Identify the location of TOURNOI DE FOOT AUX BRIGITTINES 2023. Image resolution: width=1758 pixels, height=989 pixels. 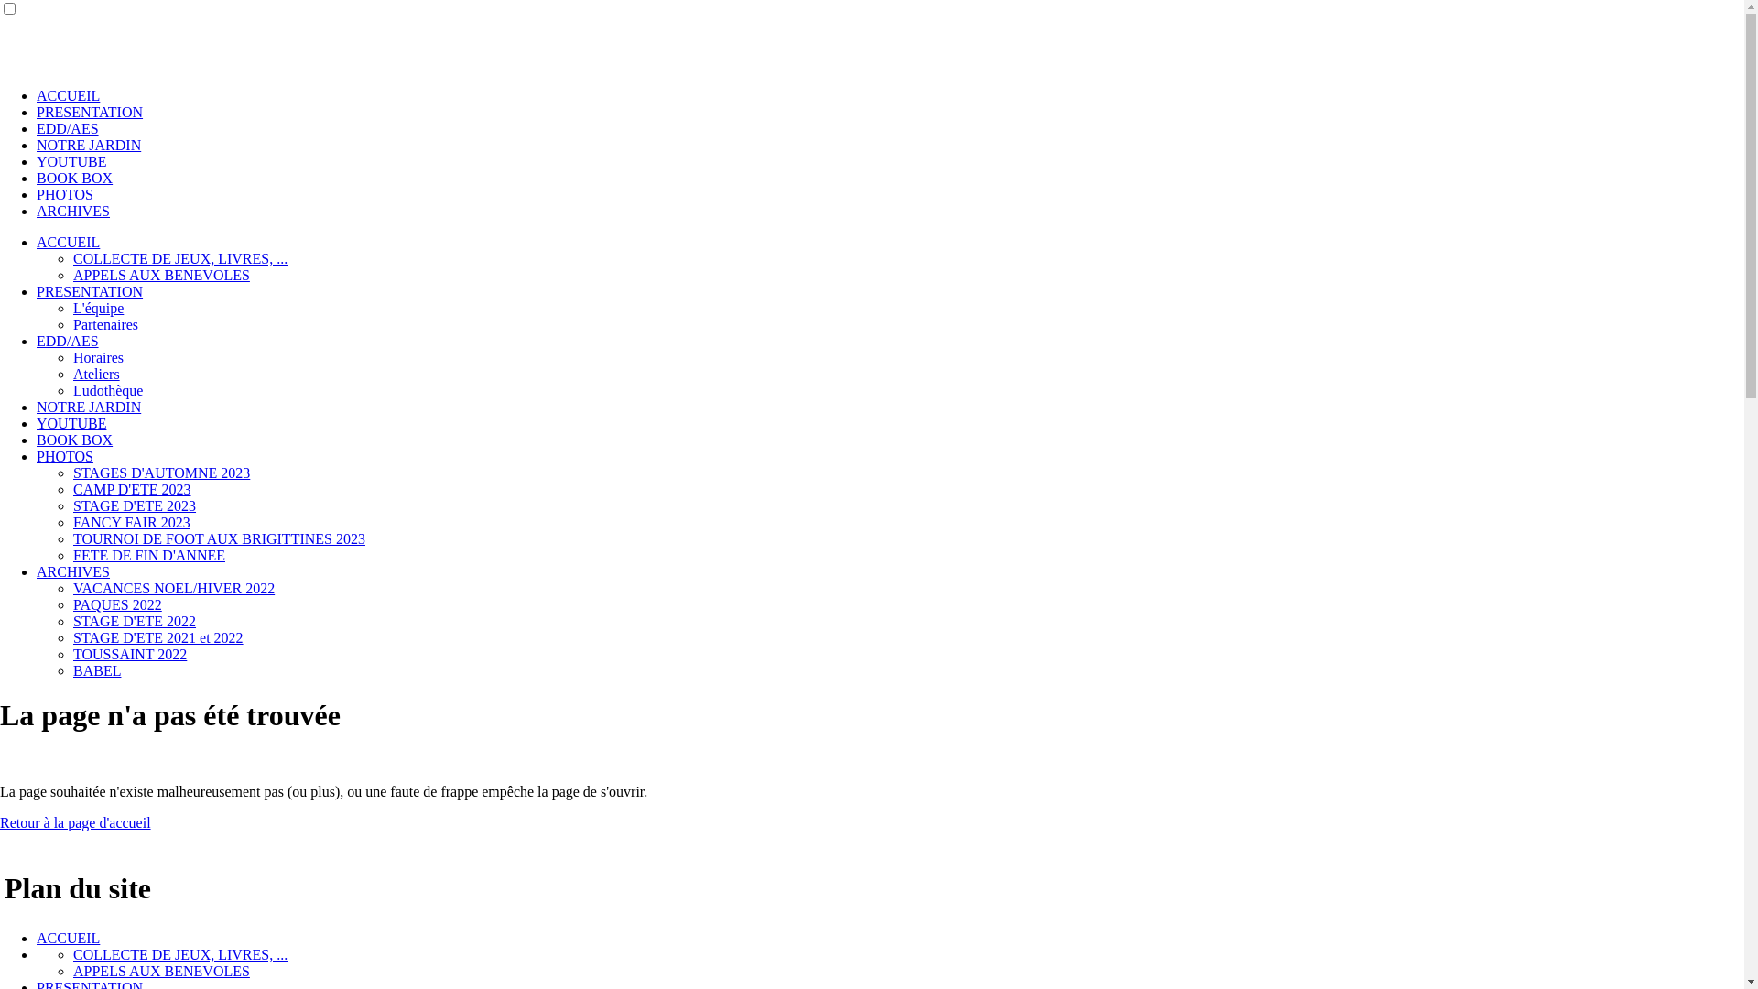
(220, 538).